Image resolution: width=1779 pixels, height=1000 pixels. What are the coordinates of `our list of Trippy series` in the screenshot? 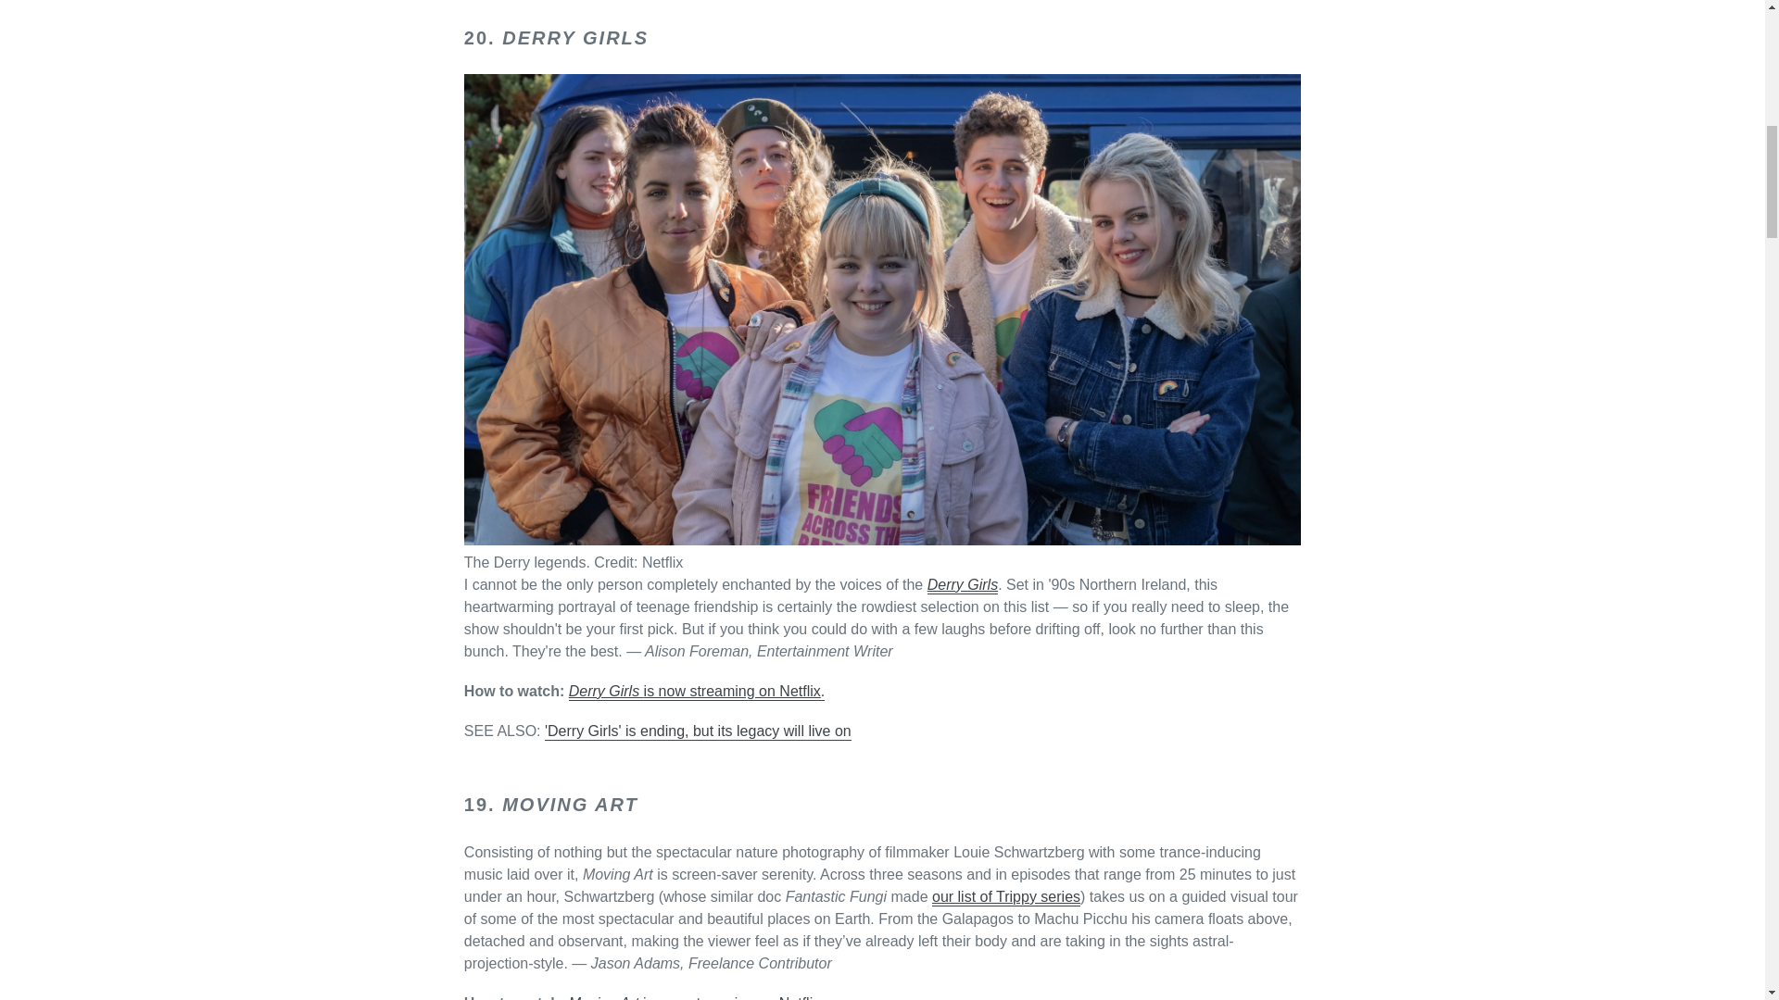 It's located at (1006, 897).